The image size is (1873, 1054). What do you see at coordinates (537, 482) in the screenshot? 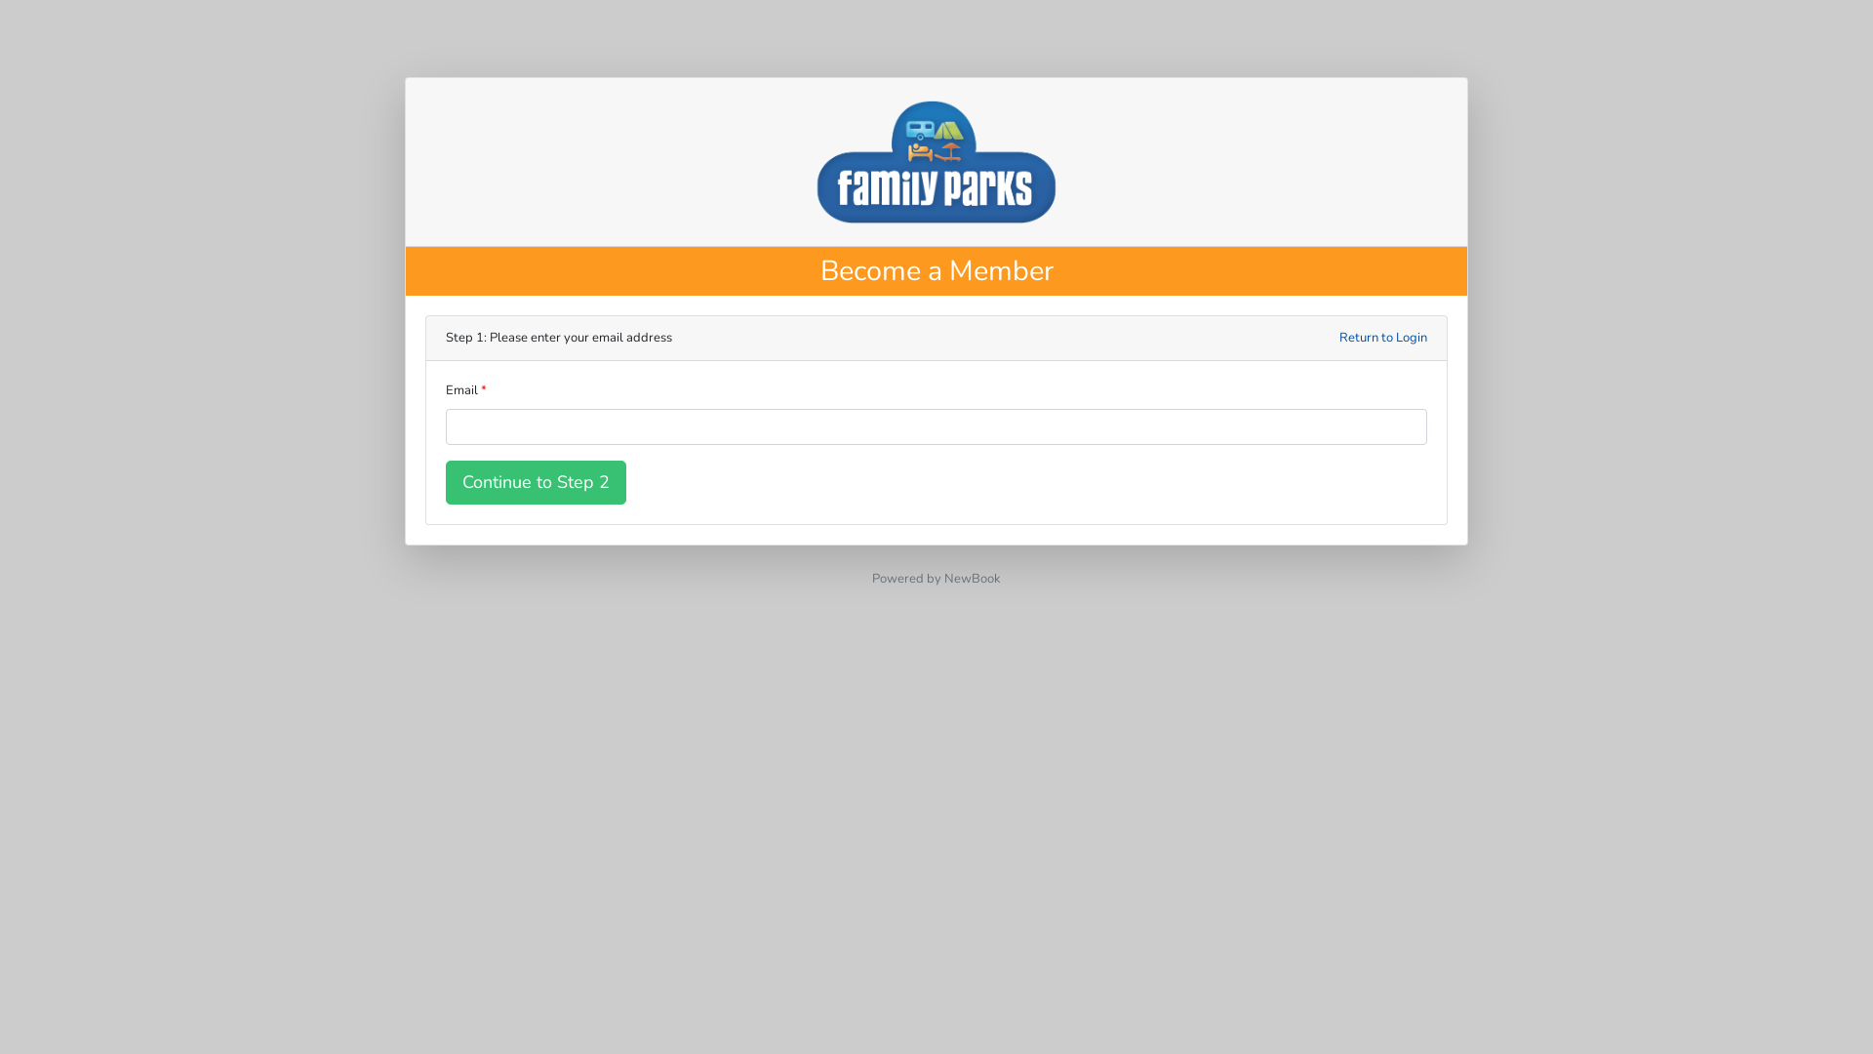
I see `Continue to Step 2` at bounding box center [537, 482].